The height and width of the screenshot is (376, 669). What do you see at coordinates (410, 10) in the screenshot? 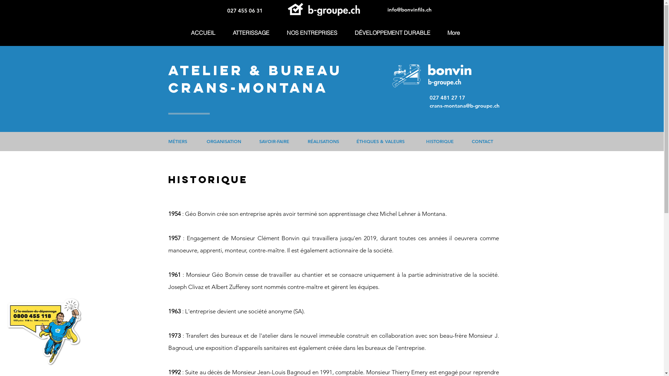
I see `info@bonvinfils.ch` at bounding box center [410, 10].